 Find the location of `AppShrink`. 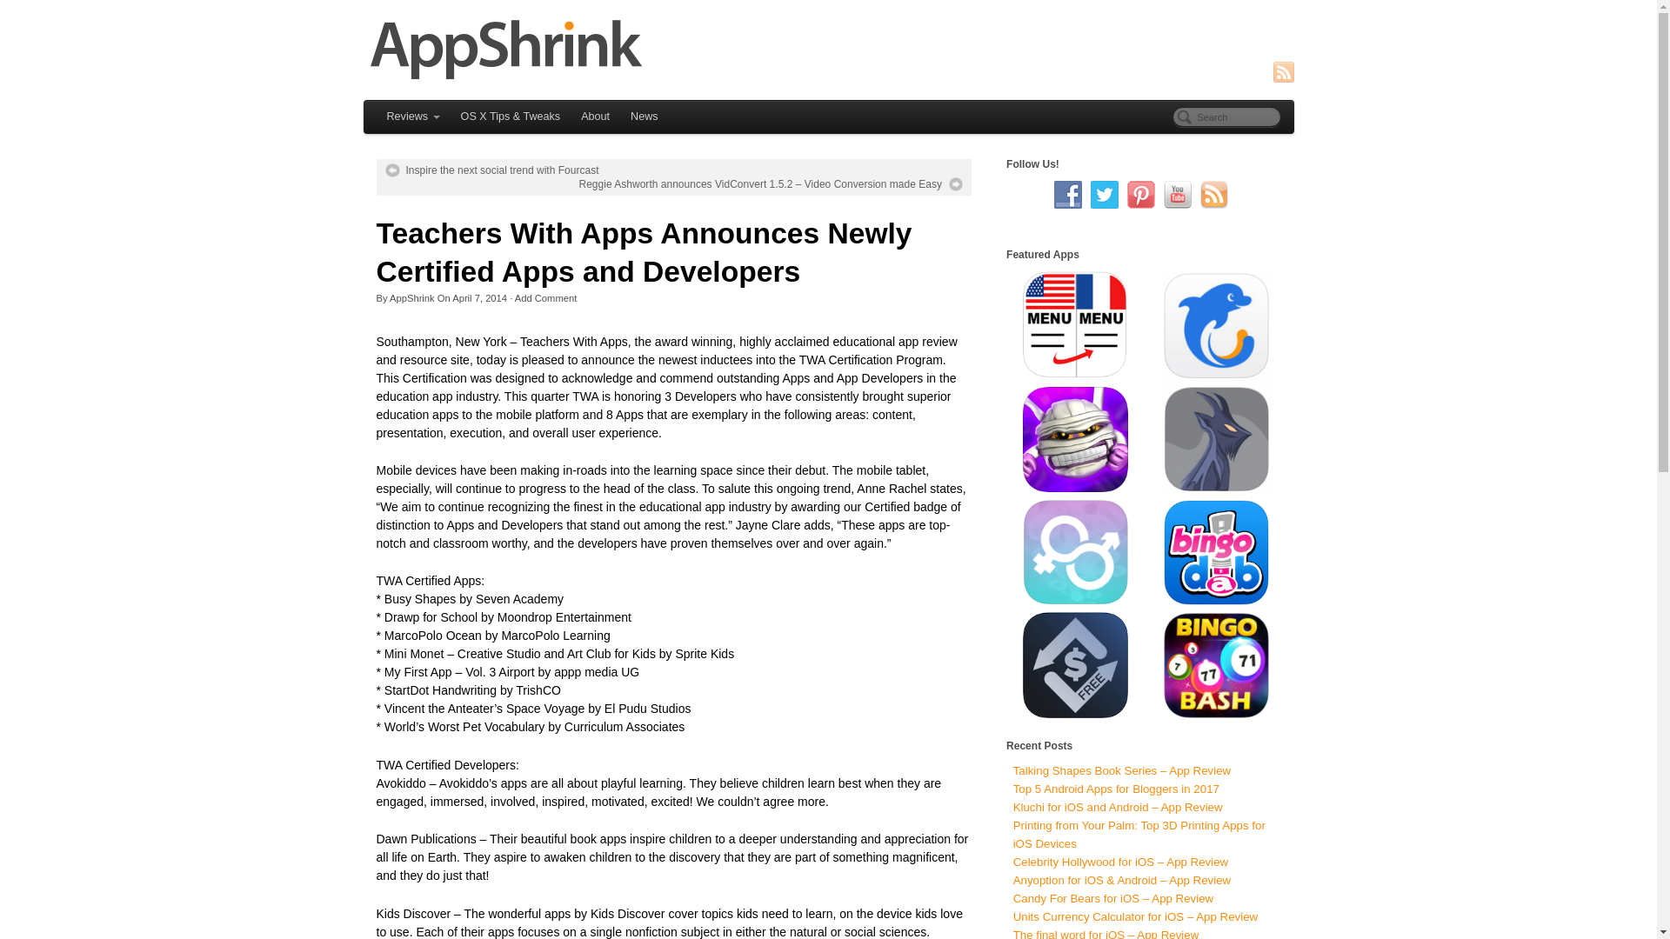

AppShrink is located at coordinates (829, 48).